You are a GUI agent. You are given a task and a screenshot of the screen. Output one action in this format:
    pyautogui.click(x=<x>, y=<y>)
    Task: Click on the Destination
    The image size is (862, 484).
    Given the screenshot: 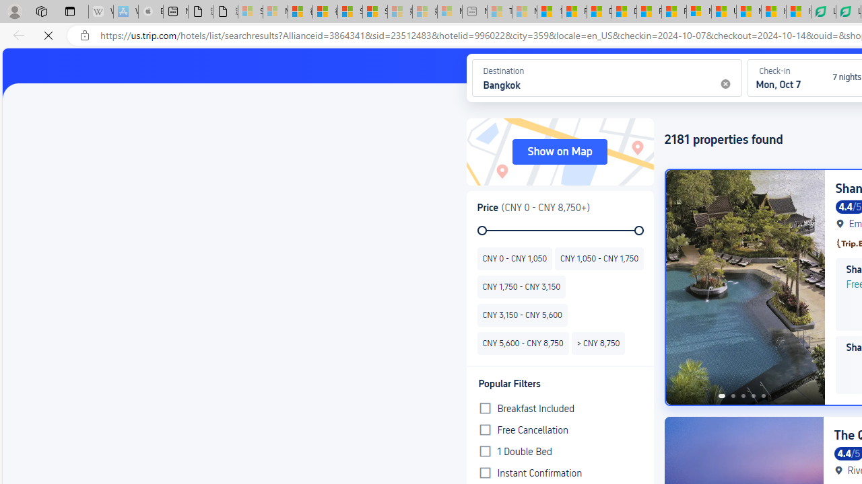 What is the action you would take?
    pyautogui.click(x=502, y=78)
    